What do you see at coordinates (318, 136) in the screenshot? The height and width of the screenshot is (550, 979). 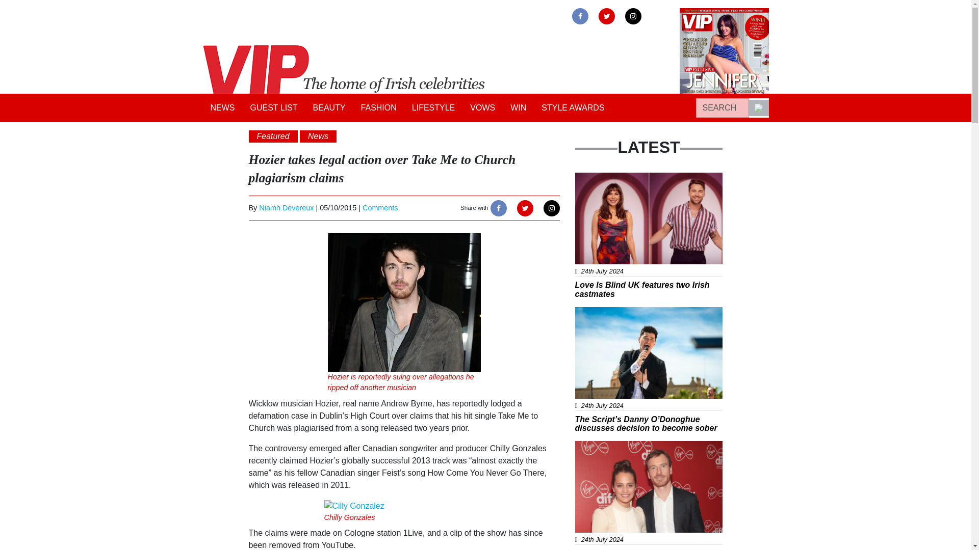 I see `News` at bounding box center [318, 136].